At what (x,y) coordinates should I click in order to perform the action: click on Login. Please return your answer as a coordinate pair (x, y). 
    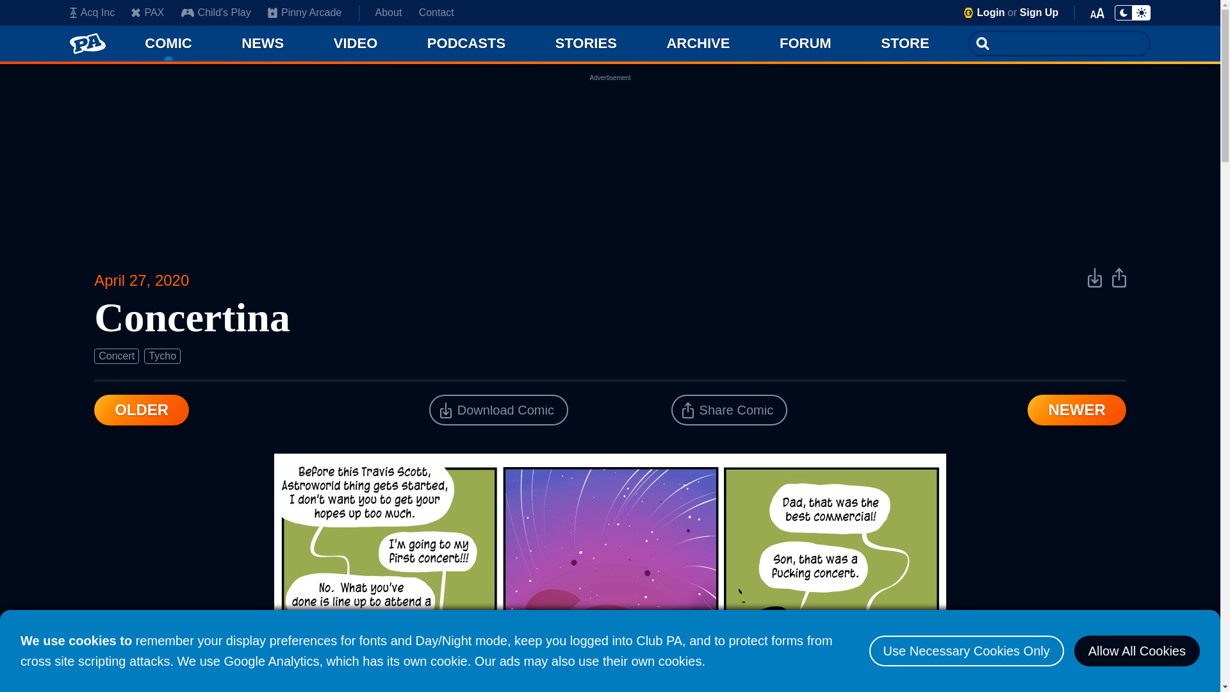
    Looking at the image, I should click on (990, 12).